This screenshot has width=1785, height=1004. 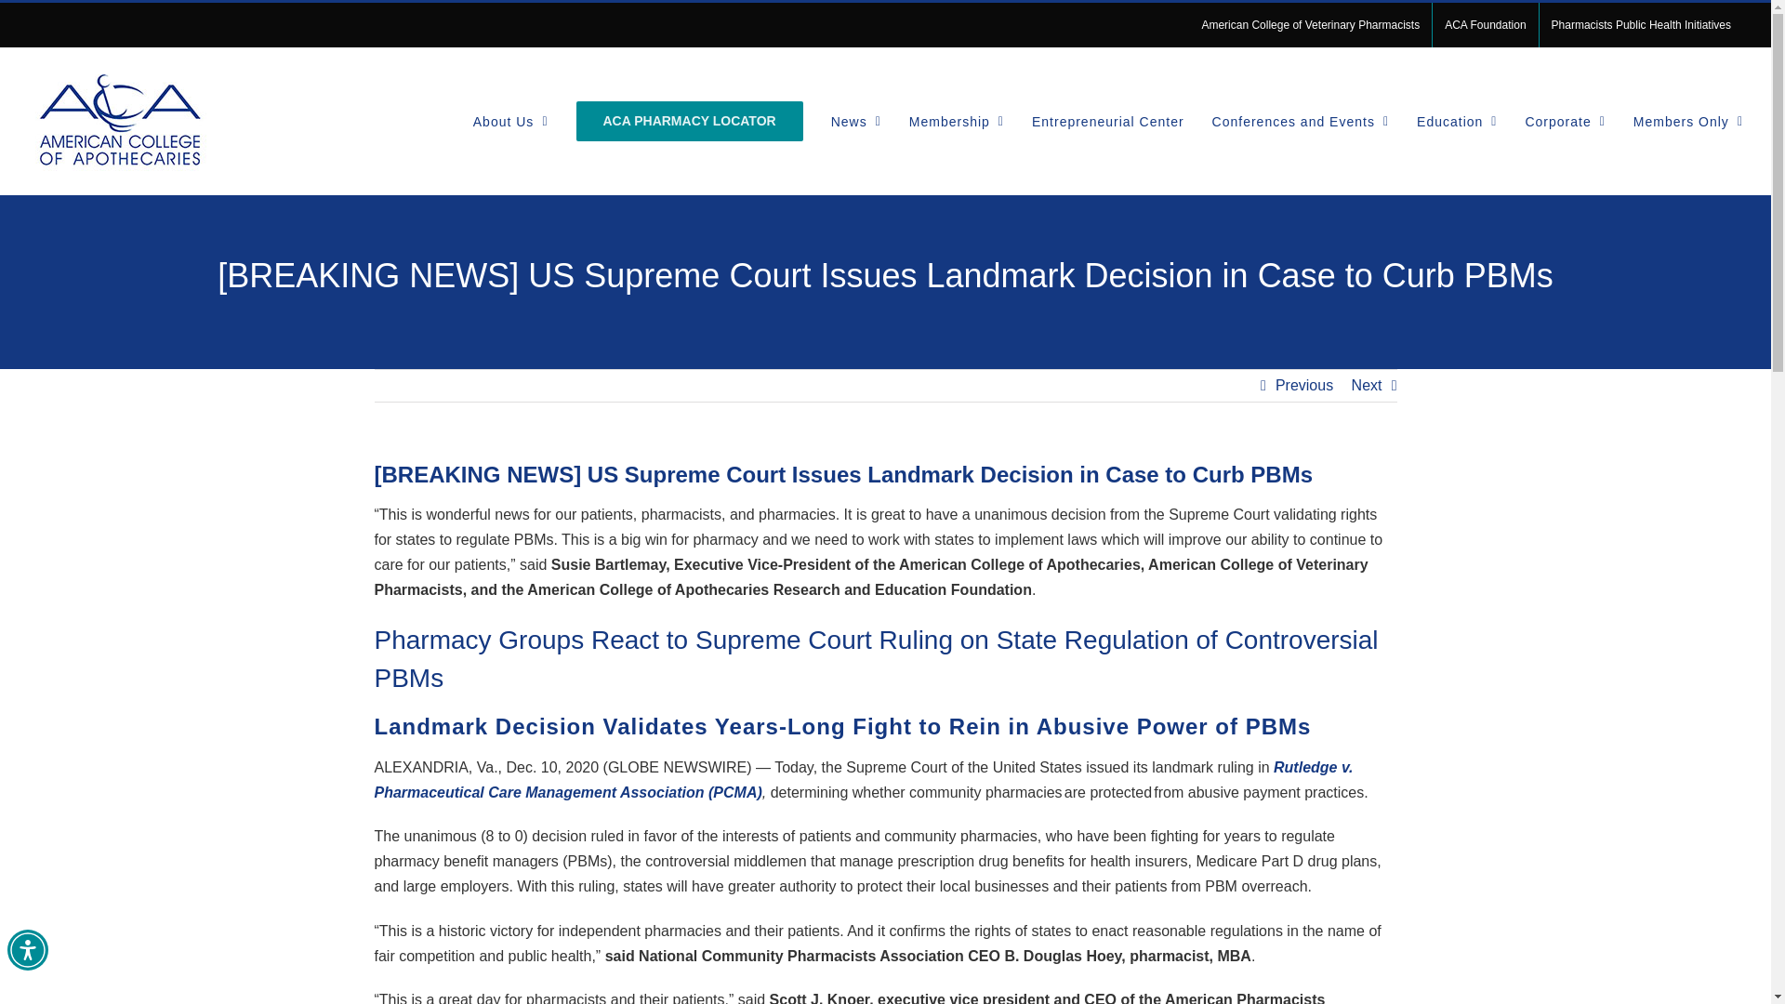 I want to click on Pharmacists Public Health Initiatives, so click(x=1641, y=24).